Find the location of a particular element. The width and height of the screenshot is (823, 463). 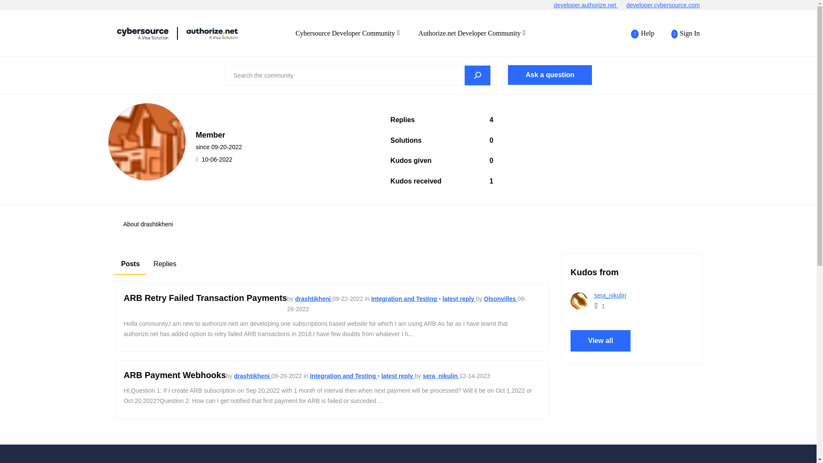

developer.cybersource.com is located at coordinates (667, 5).